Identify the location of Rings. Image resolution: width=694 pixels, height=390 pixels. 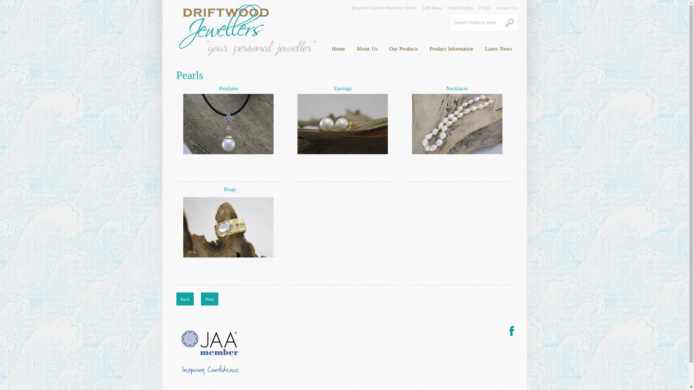
(230, 189).